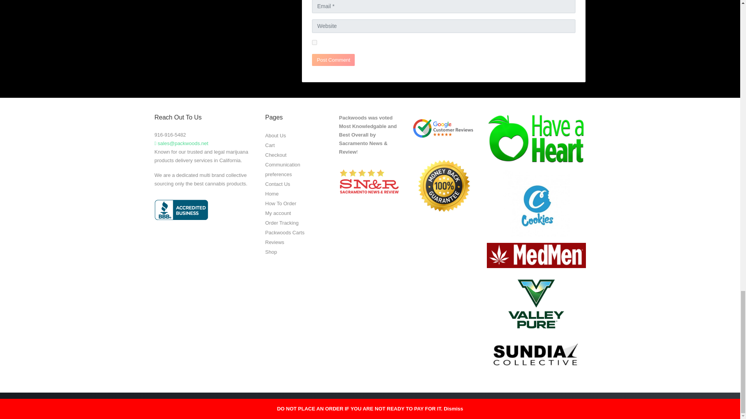 This screenshot has height=419, width=746. I want to click on yes, so click(314, 42).